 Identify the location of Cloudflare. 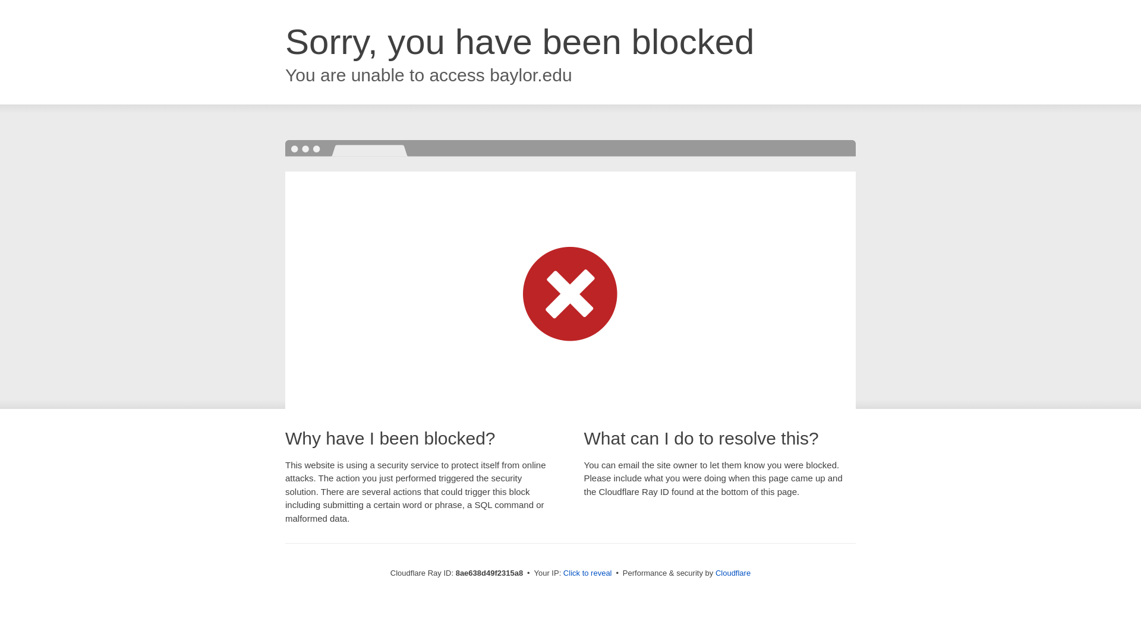
(733, 573).